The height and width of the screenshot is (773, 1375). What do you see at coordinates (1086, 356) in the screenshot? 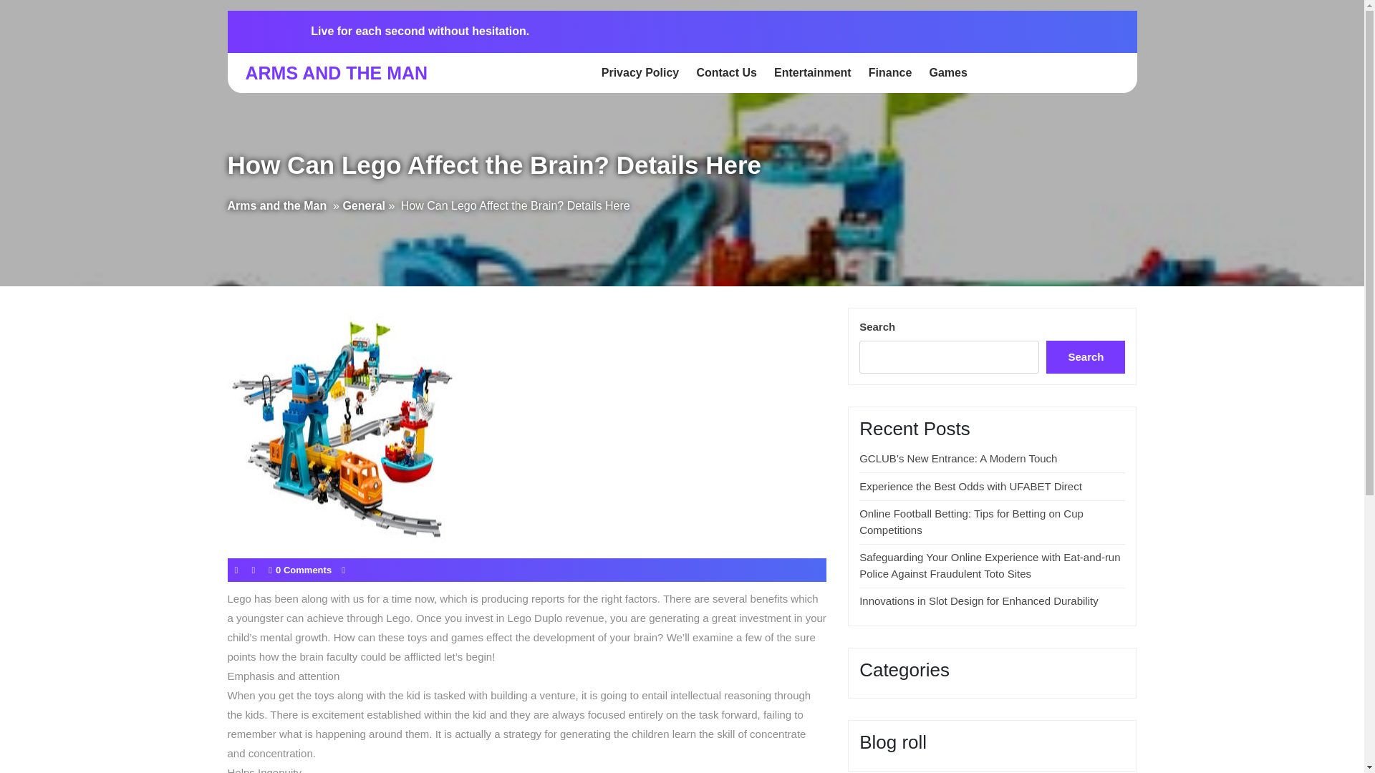
I see `Search` at bounding box center [1086, 356].